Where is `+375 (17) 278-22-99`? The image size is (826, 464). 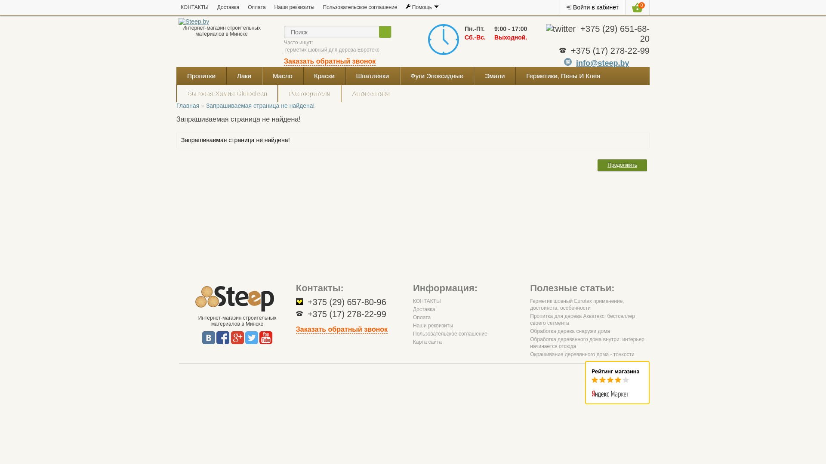
+375 (17) 278-22-99 is located at coordinates (347, 314).